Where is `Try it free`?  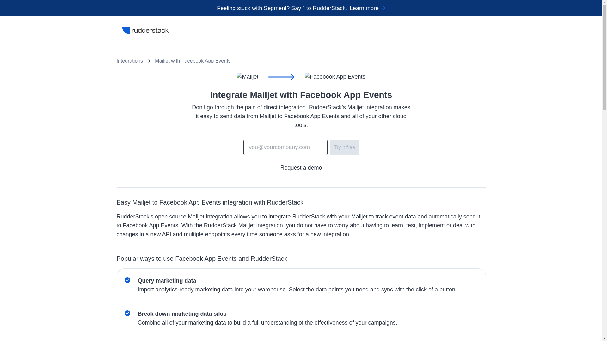 Try it free is located at coordinates (344, 147).